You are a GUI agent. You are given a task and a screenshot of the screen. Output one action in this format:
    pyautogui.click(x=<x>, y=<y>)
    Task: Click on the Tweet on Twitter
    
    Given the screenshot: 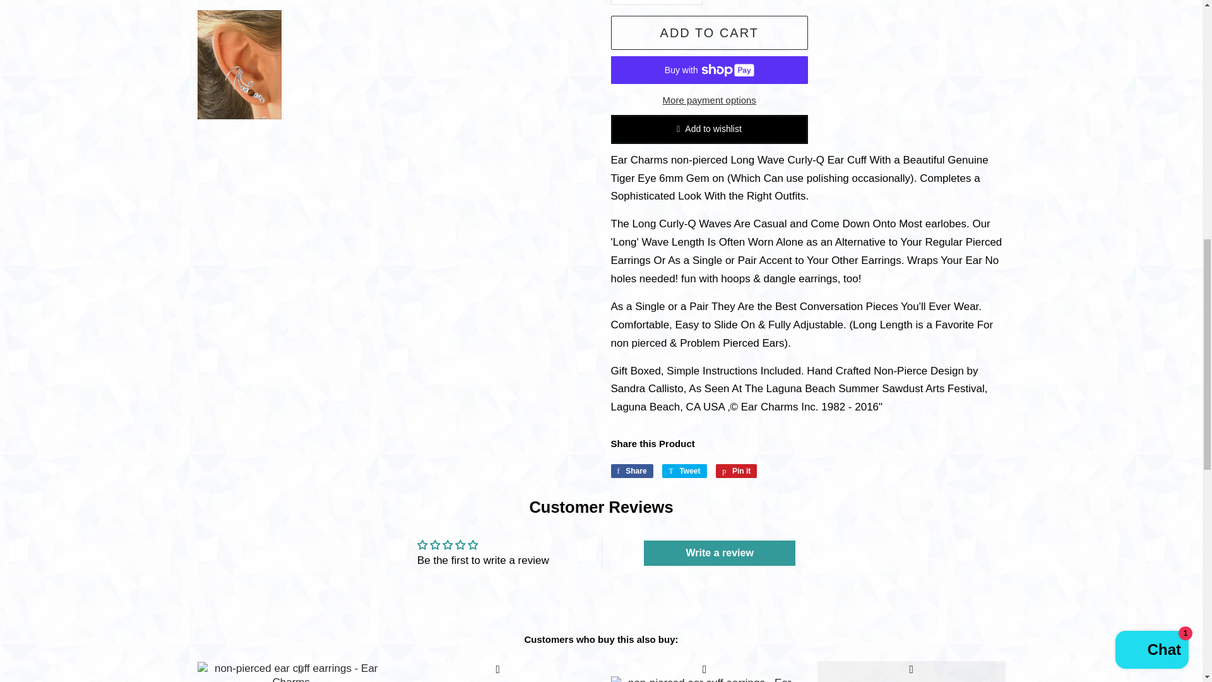 What is the action you would take?
    pyautogui.click(x=684, y=471)
    